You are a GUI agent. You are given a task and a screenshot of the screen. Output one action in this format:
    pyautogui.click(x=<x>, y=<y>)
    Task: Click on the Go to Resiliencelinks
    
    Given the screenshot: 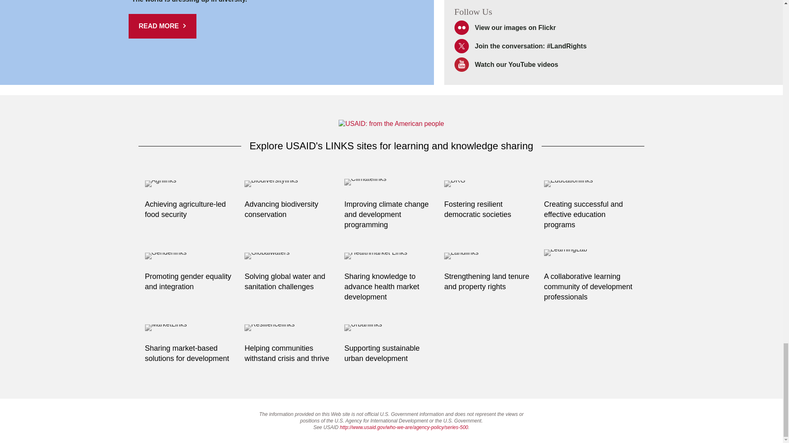 What is the action you would take?
    pyautogui.click(x=291, y=330)
    